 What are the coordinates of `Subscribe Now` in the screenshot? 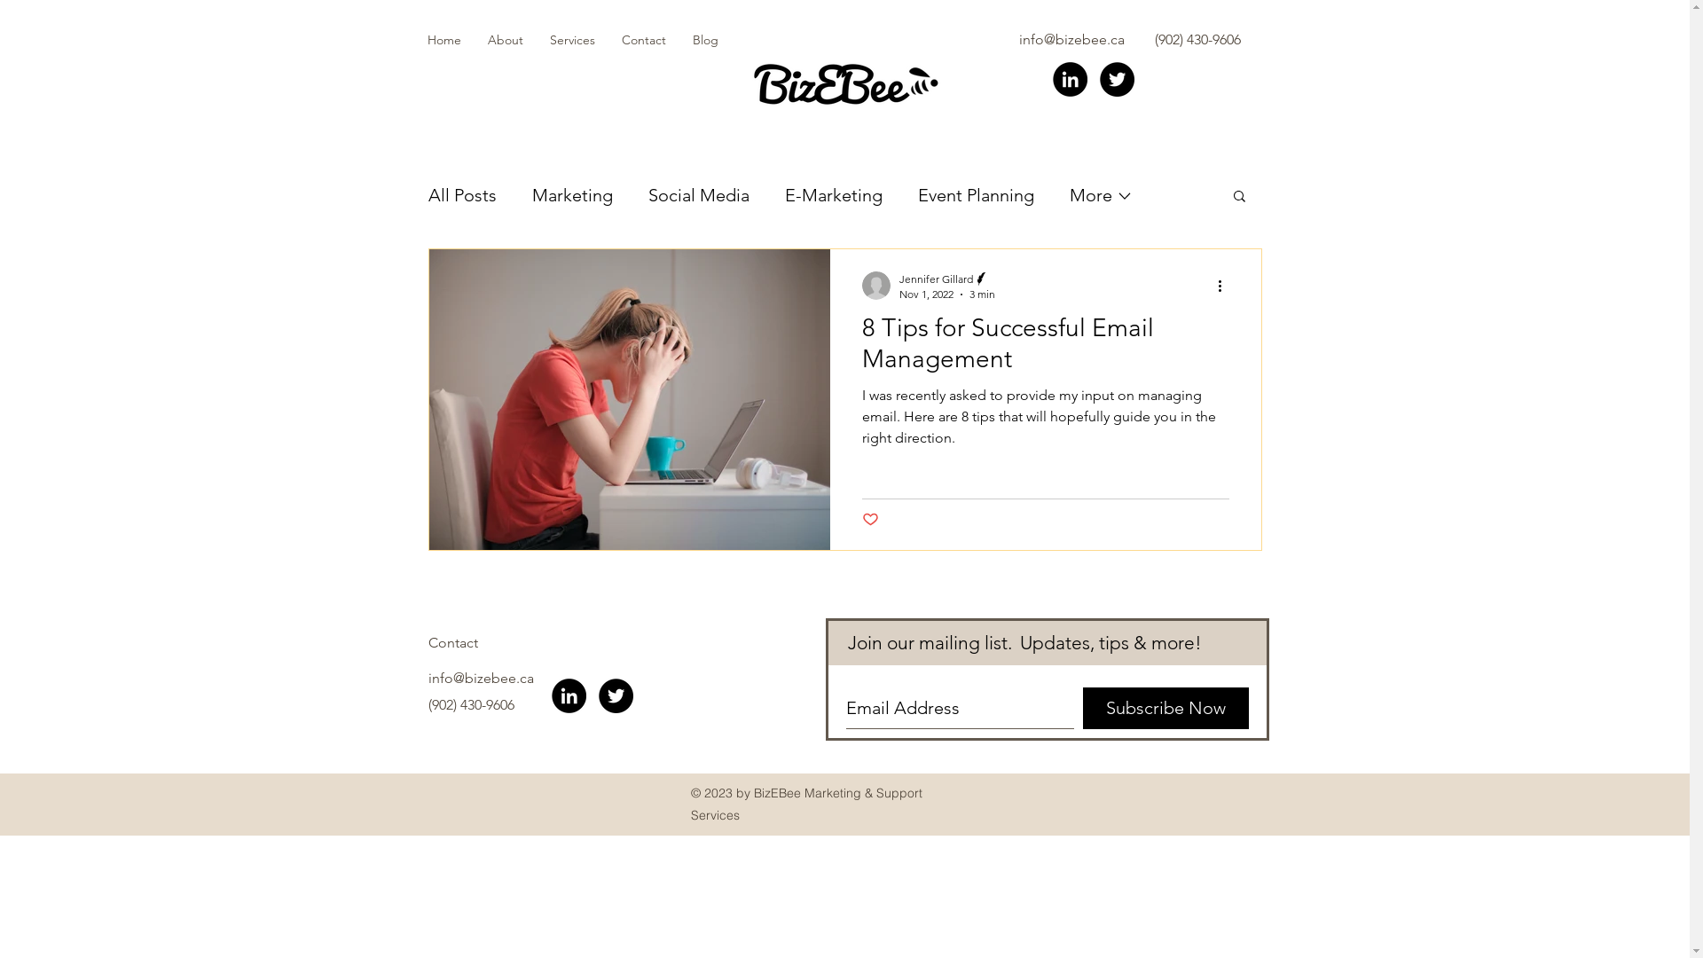 It's located at (1165, 708).